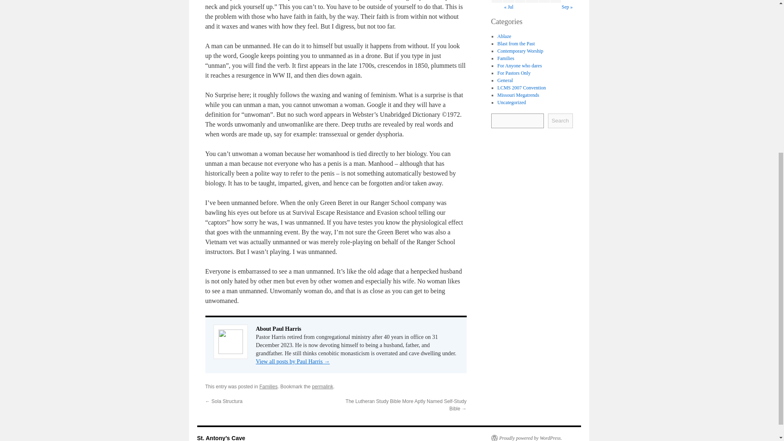  What do you see at coordinates (516, 43) in the screenshot?
I see `Blast from the Past` at bounding box center [516, 43].